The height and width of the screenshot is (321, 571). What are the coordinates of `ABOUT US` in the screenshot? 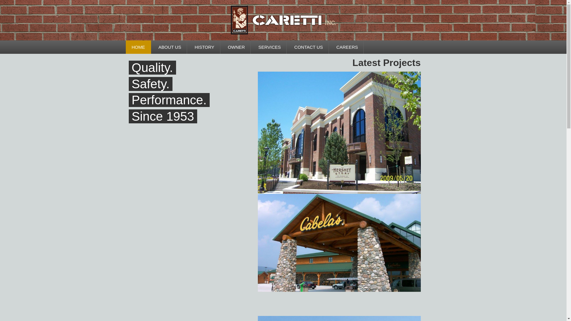 It's located at (170, 47).